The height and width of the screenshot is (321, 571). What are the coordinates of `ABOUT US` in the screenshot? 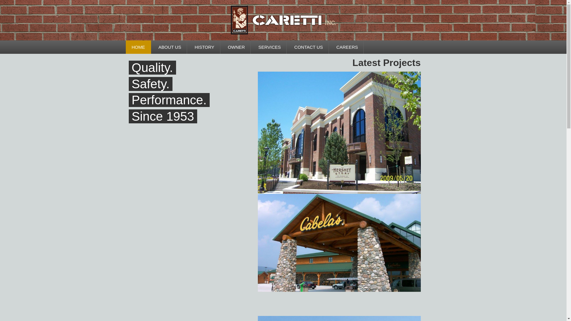 It's located at (170, 47).